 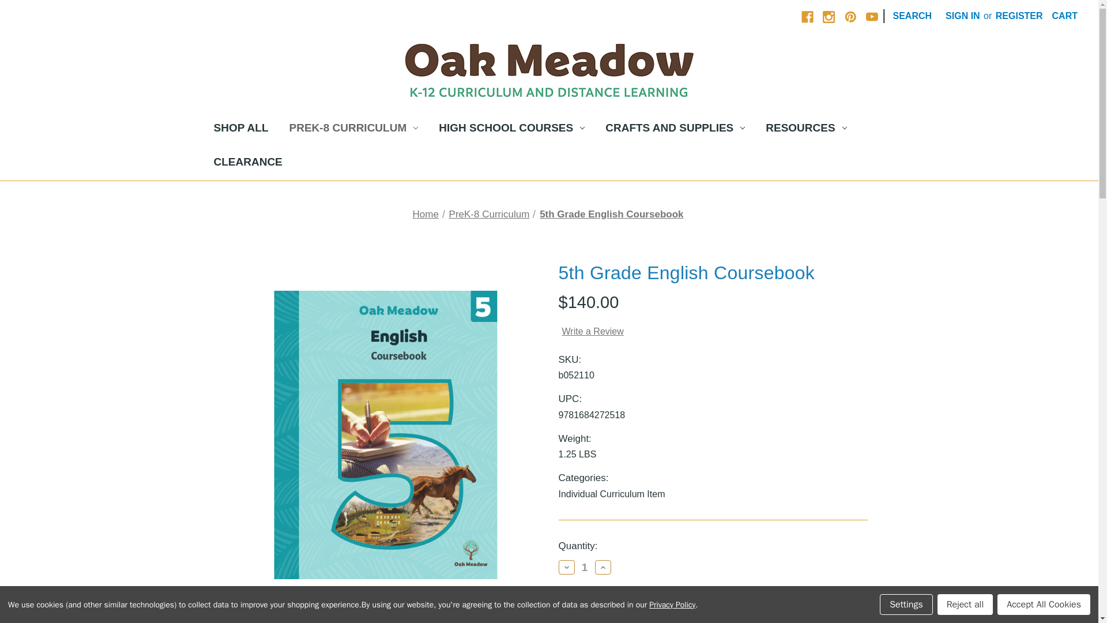 I want to click on RESOURCES, so click(x=806, y=129).